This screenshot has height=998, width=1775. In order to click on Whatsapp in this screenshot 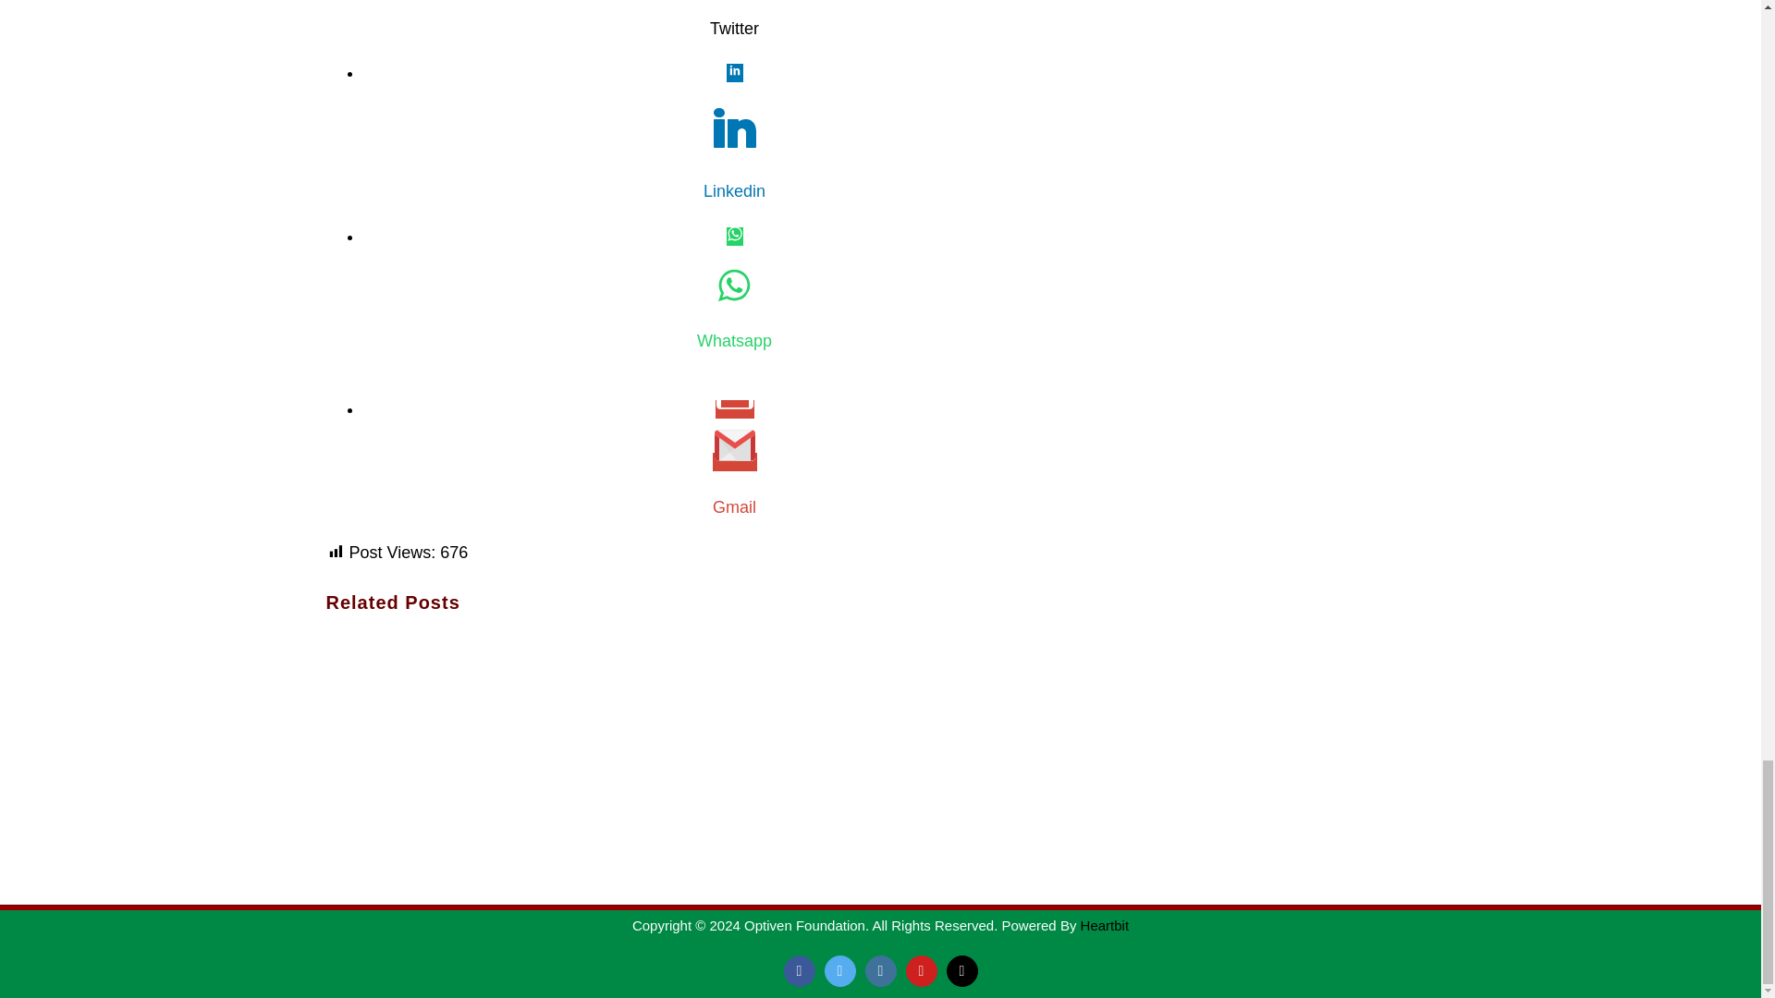, I will do `click(734, 291)`.